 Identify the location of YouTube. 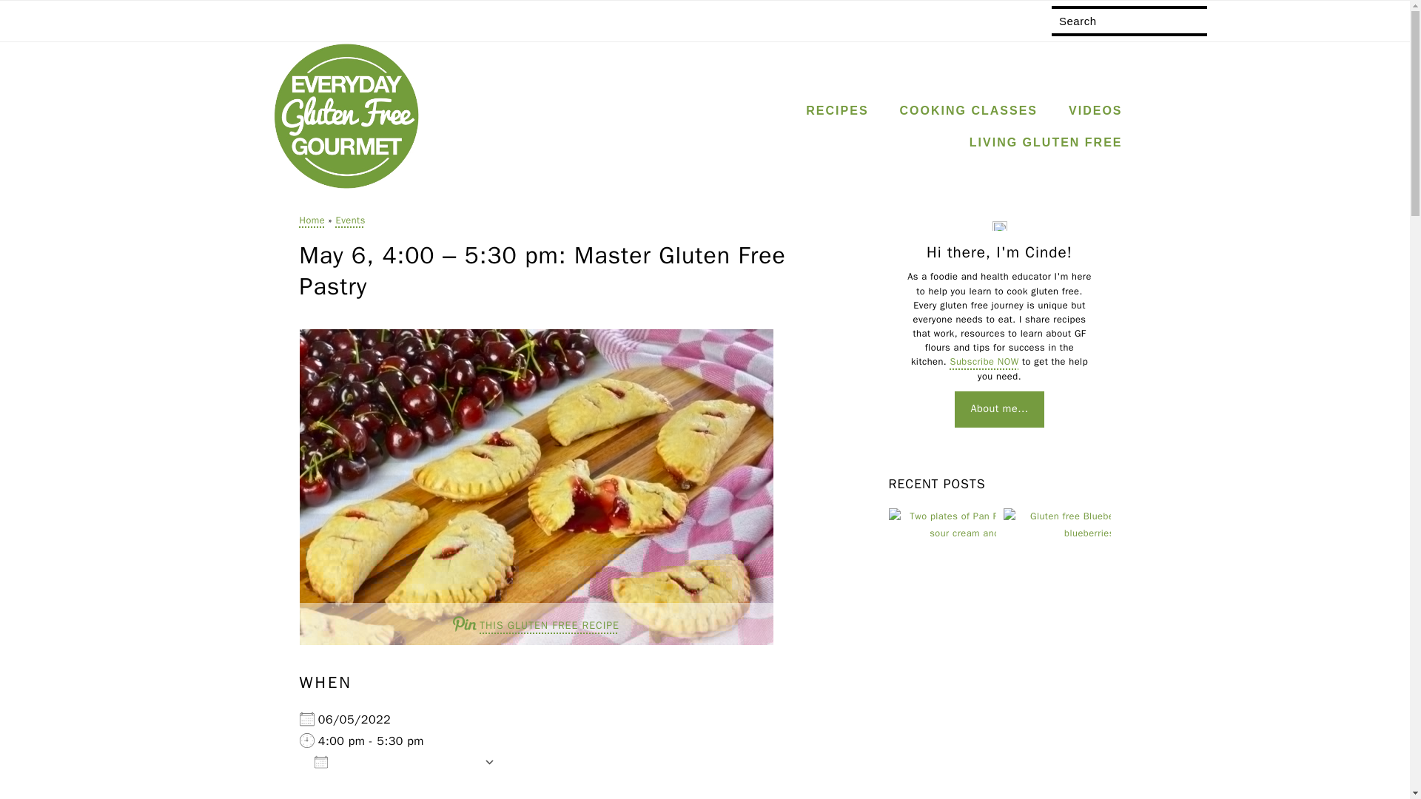
(1382, 21).